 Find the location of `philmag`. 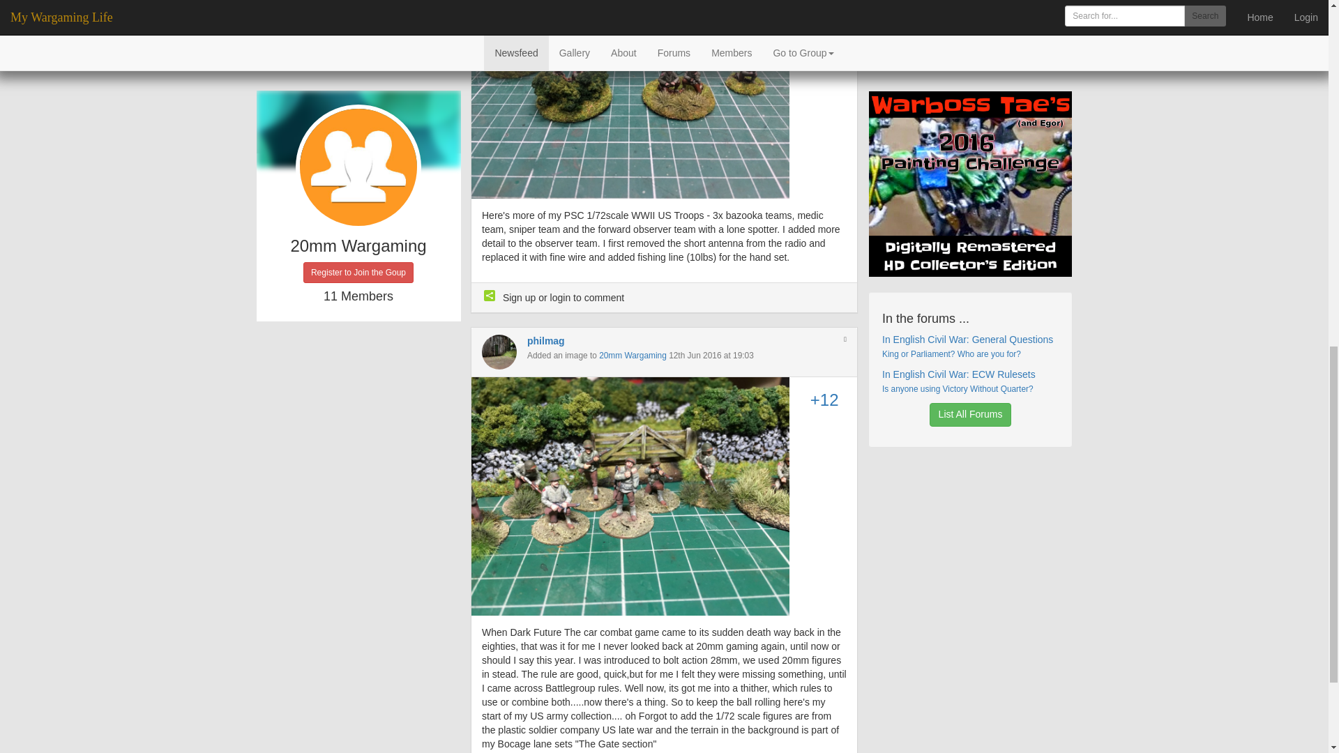

philmag is located at coordinates (546, 340).